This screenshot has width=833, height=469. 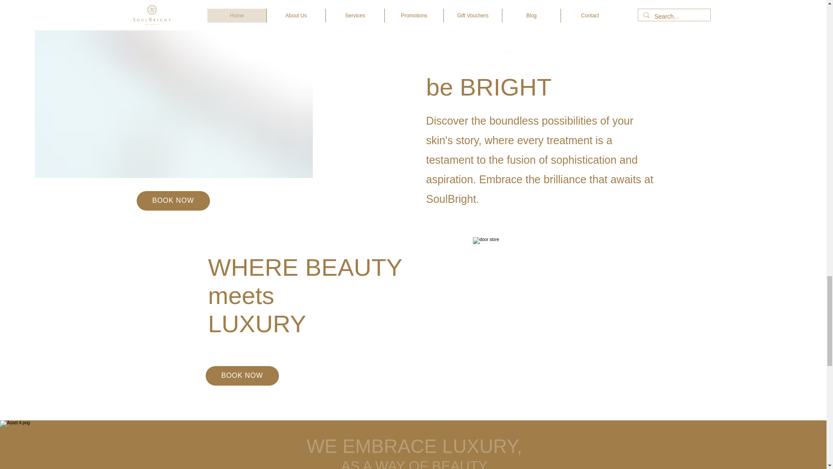 What do you see at coordinates (242, 376) in the screenshot?
I see `BOOK NOW` at bounding box center [242, 376].